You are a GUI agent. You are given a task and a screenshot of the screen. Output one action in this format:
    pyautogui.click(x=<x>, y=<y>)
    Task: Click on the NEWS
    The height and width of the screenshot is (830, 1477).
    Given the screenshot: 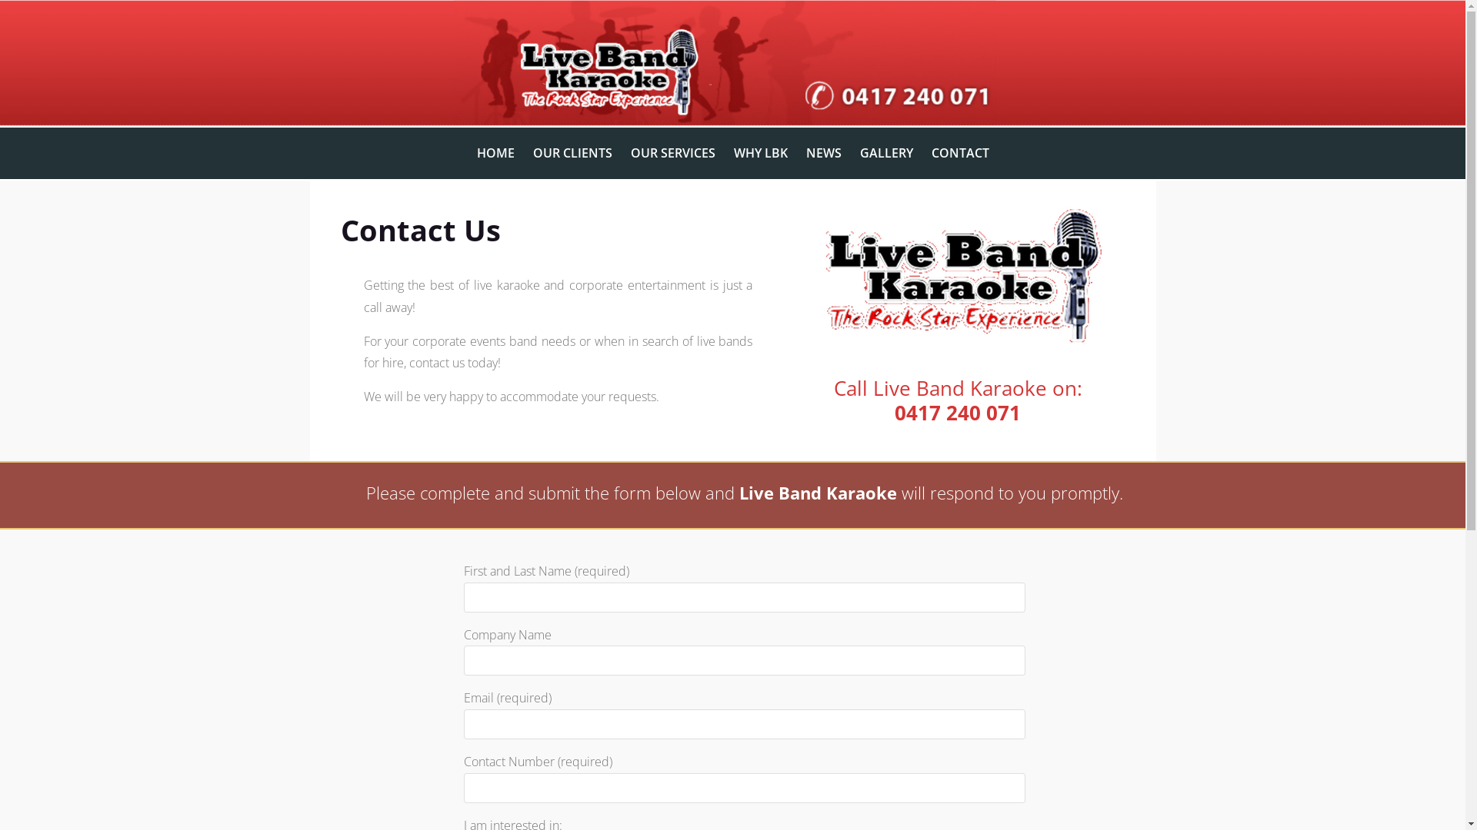 What is the action you would take?
    pyautogui.click(x=824, y=153)
    